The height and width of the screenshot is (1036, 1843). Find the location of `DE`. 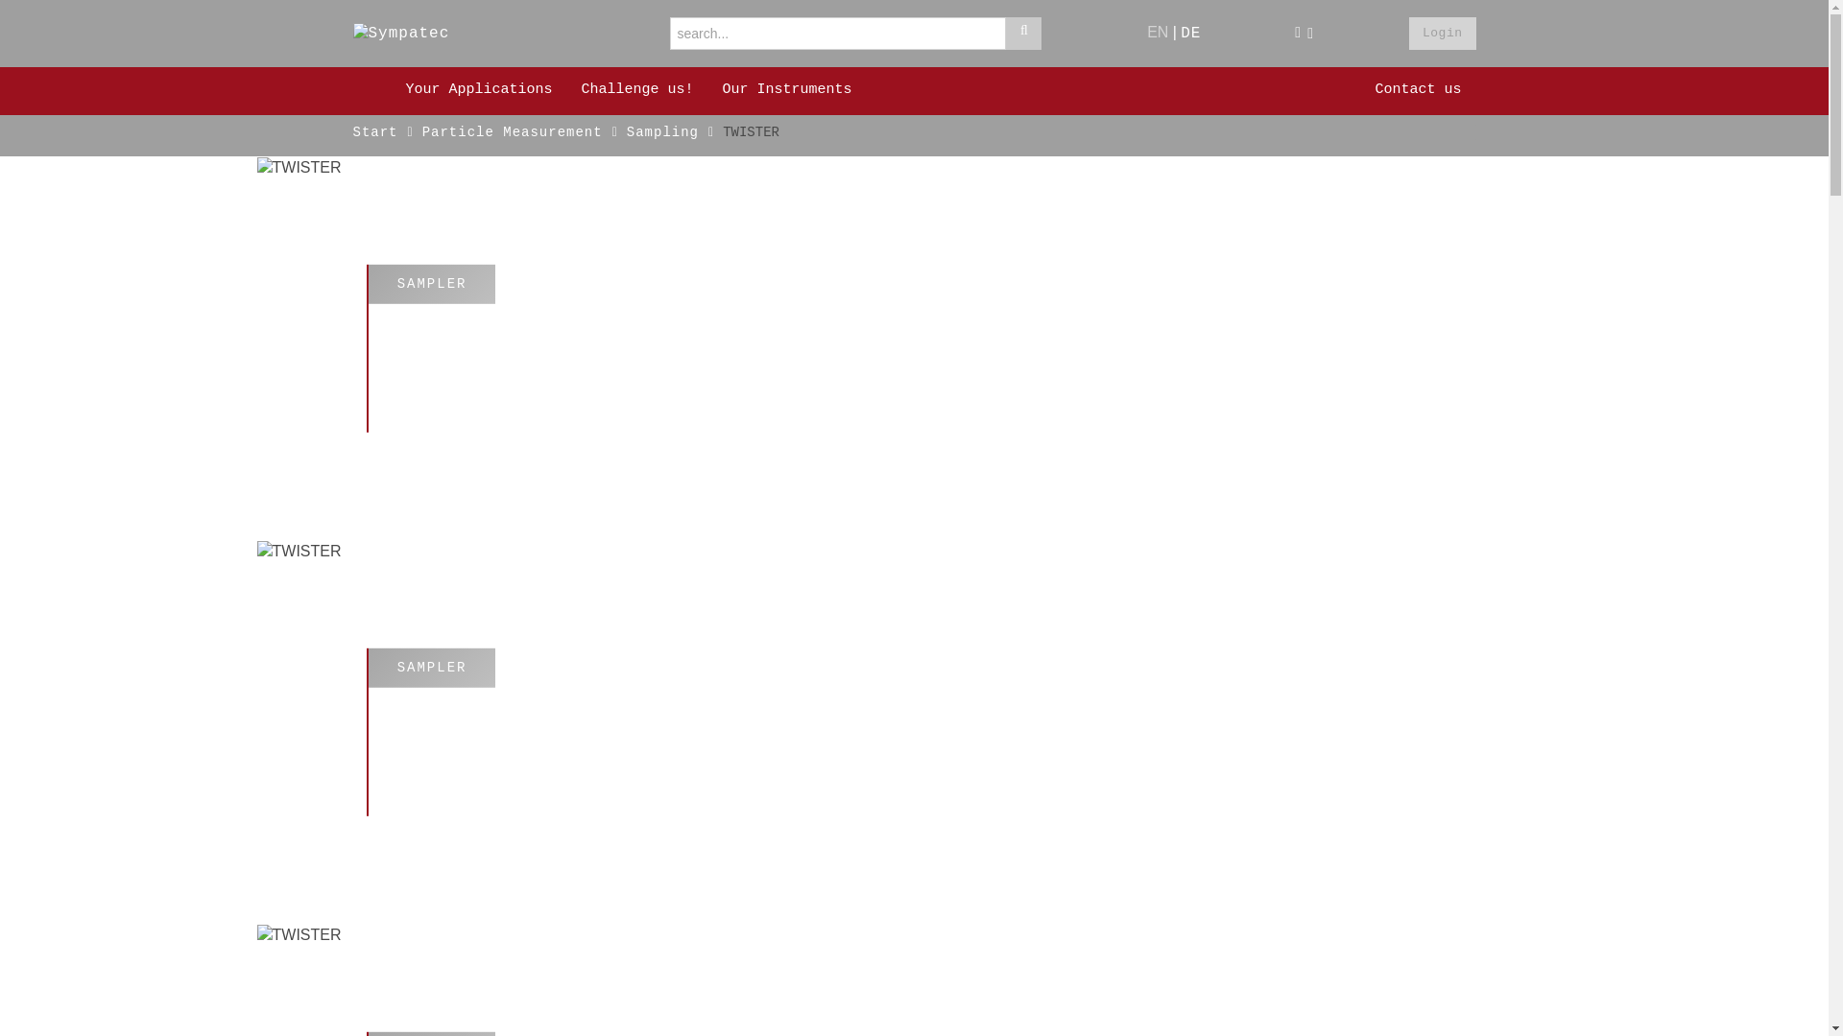

DE is located at coordinates (1190, 33).